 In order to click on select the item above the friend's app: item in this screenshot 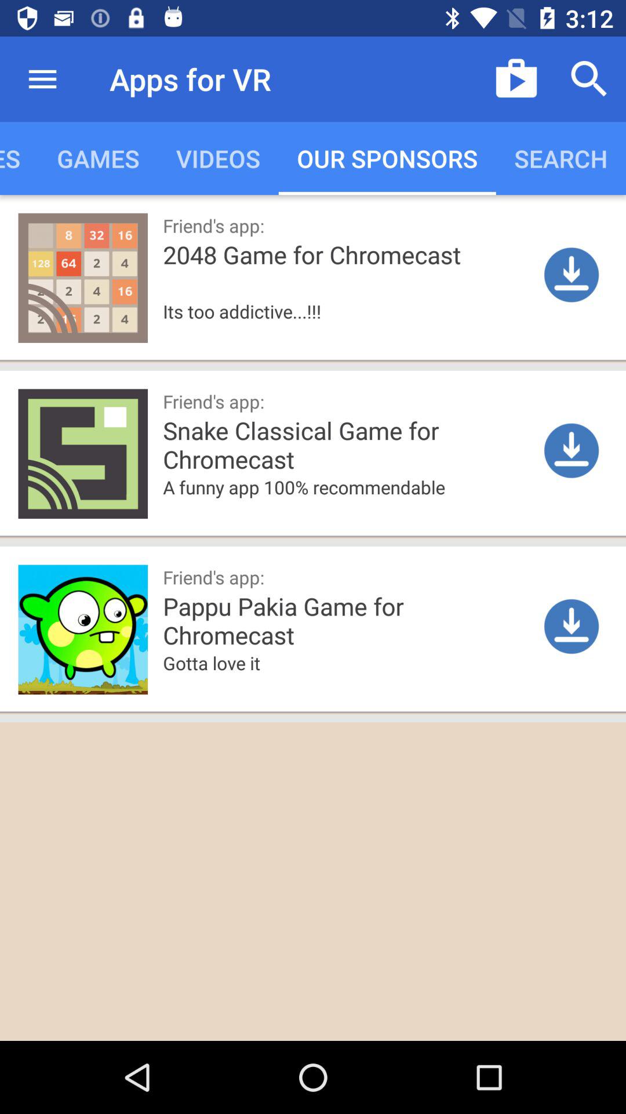, I will do `click(287, 330)`.